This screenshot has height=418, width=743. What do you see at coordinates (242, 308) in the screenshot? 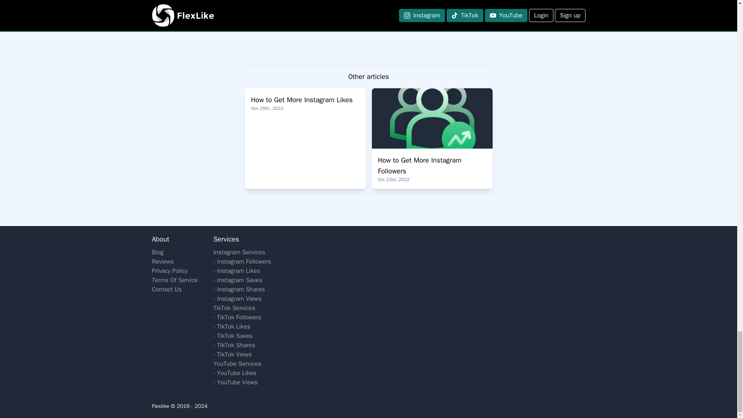
I see `TikTok Services` at bounding box center [242, 308].